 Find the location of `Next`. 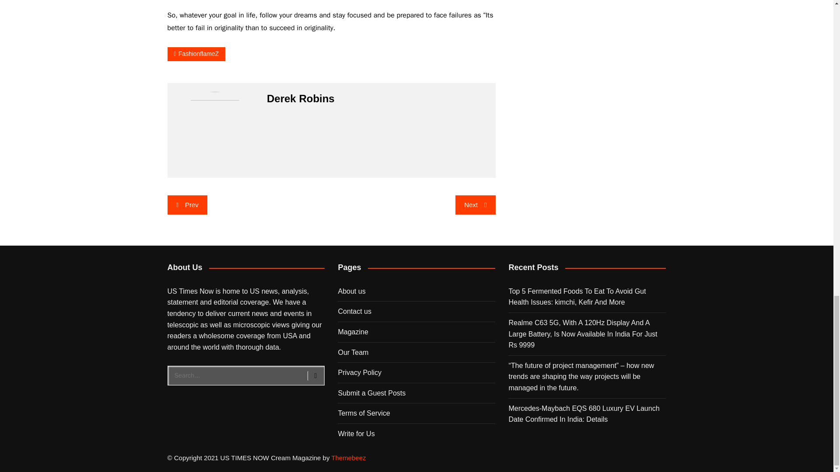

Next is located at coordinates (475, 205).